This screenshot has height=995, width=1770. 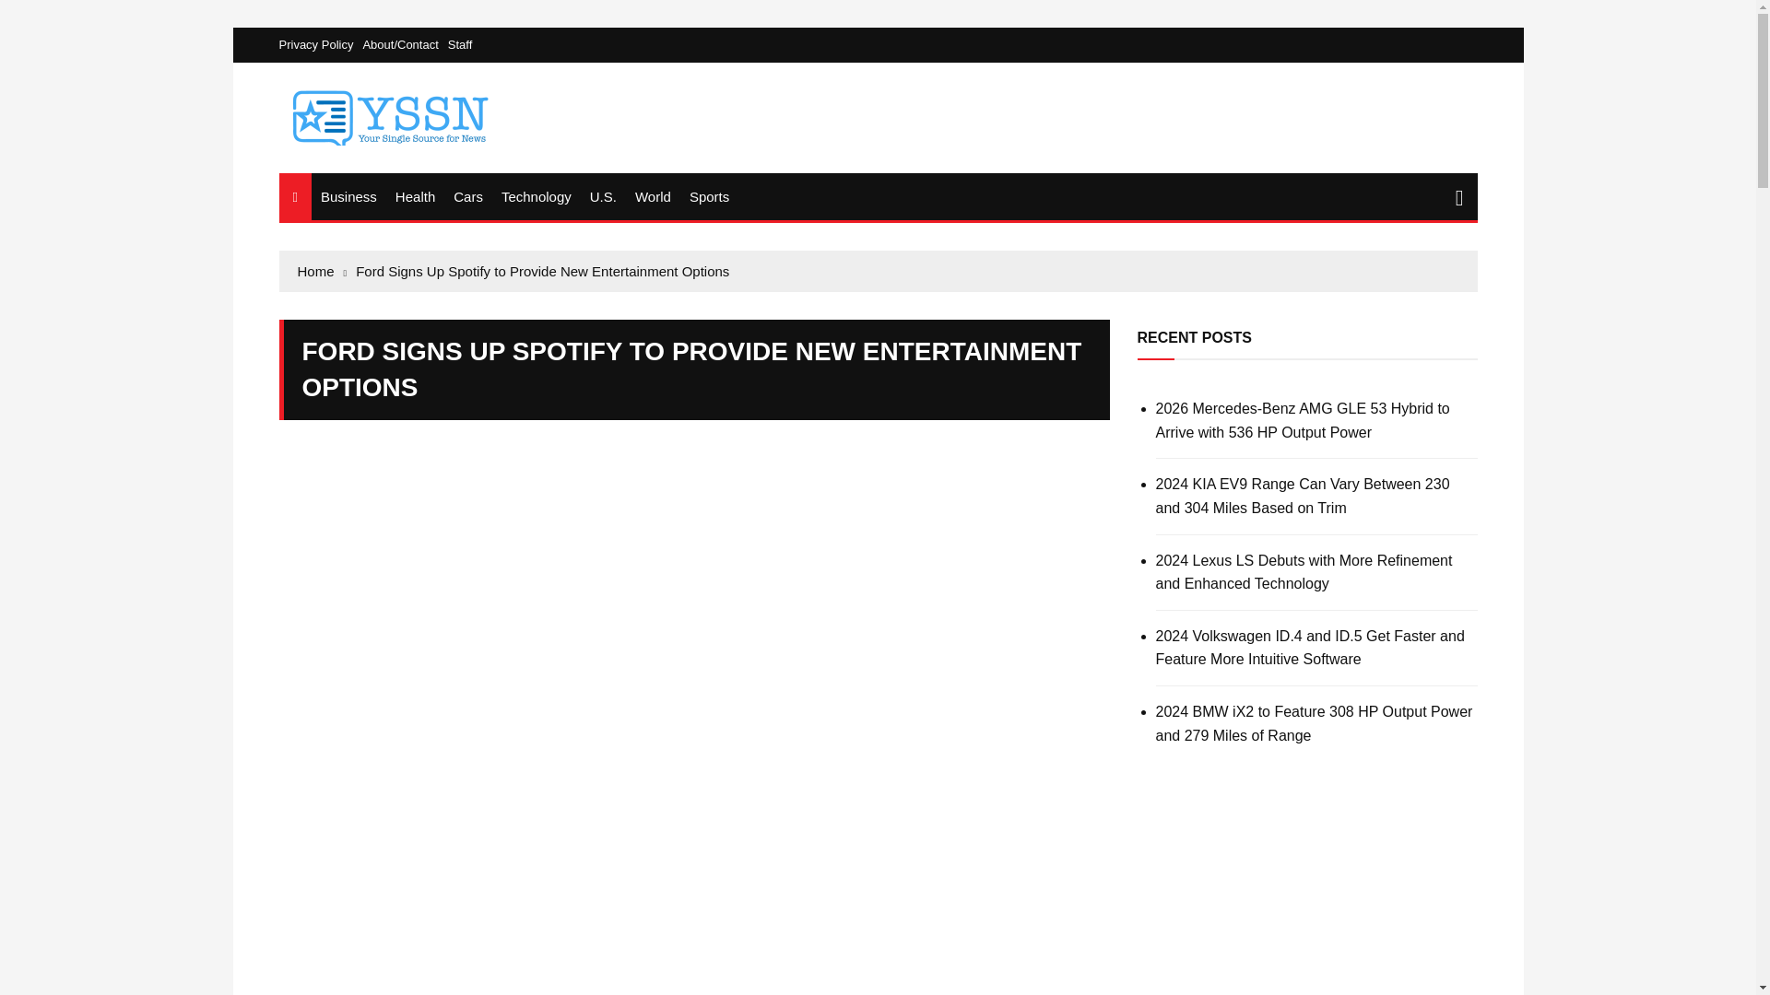 What do you see at coordinates (459, 44) in the screenshot?
I see `Staff` at bounding box center [459, 44].